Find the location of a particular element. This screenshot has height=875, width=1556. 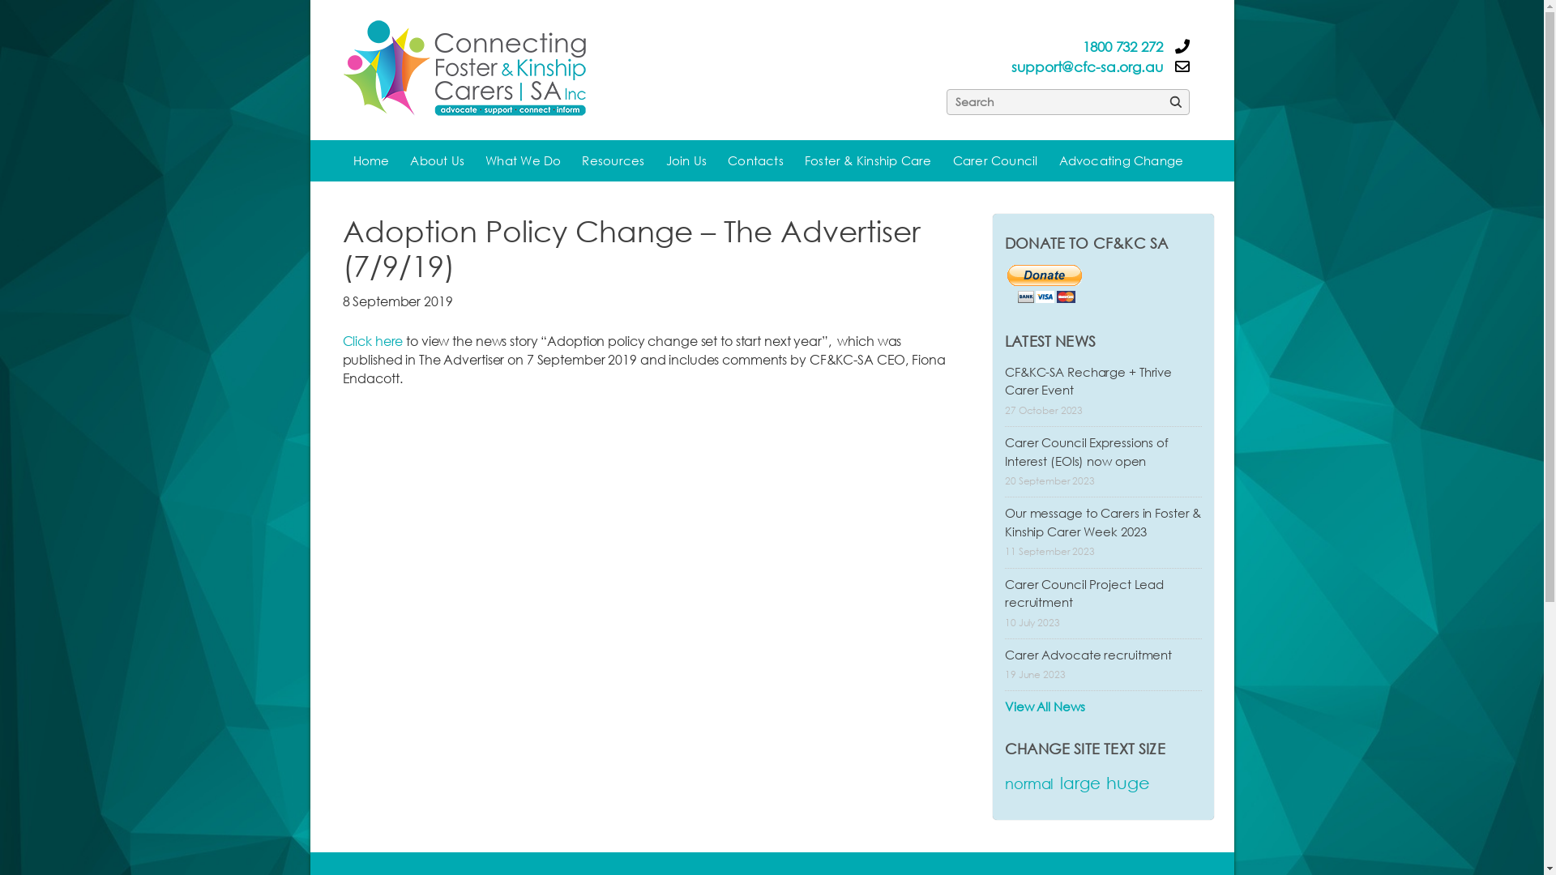

Carer Council Project Lead recruitment is located at coordinates (1084, 593).